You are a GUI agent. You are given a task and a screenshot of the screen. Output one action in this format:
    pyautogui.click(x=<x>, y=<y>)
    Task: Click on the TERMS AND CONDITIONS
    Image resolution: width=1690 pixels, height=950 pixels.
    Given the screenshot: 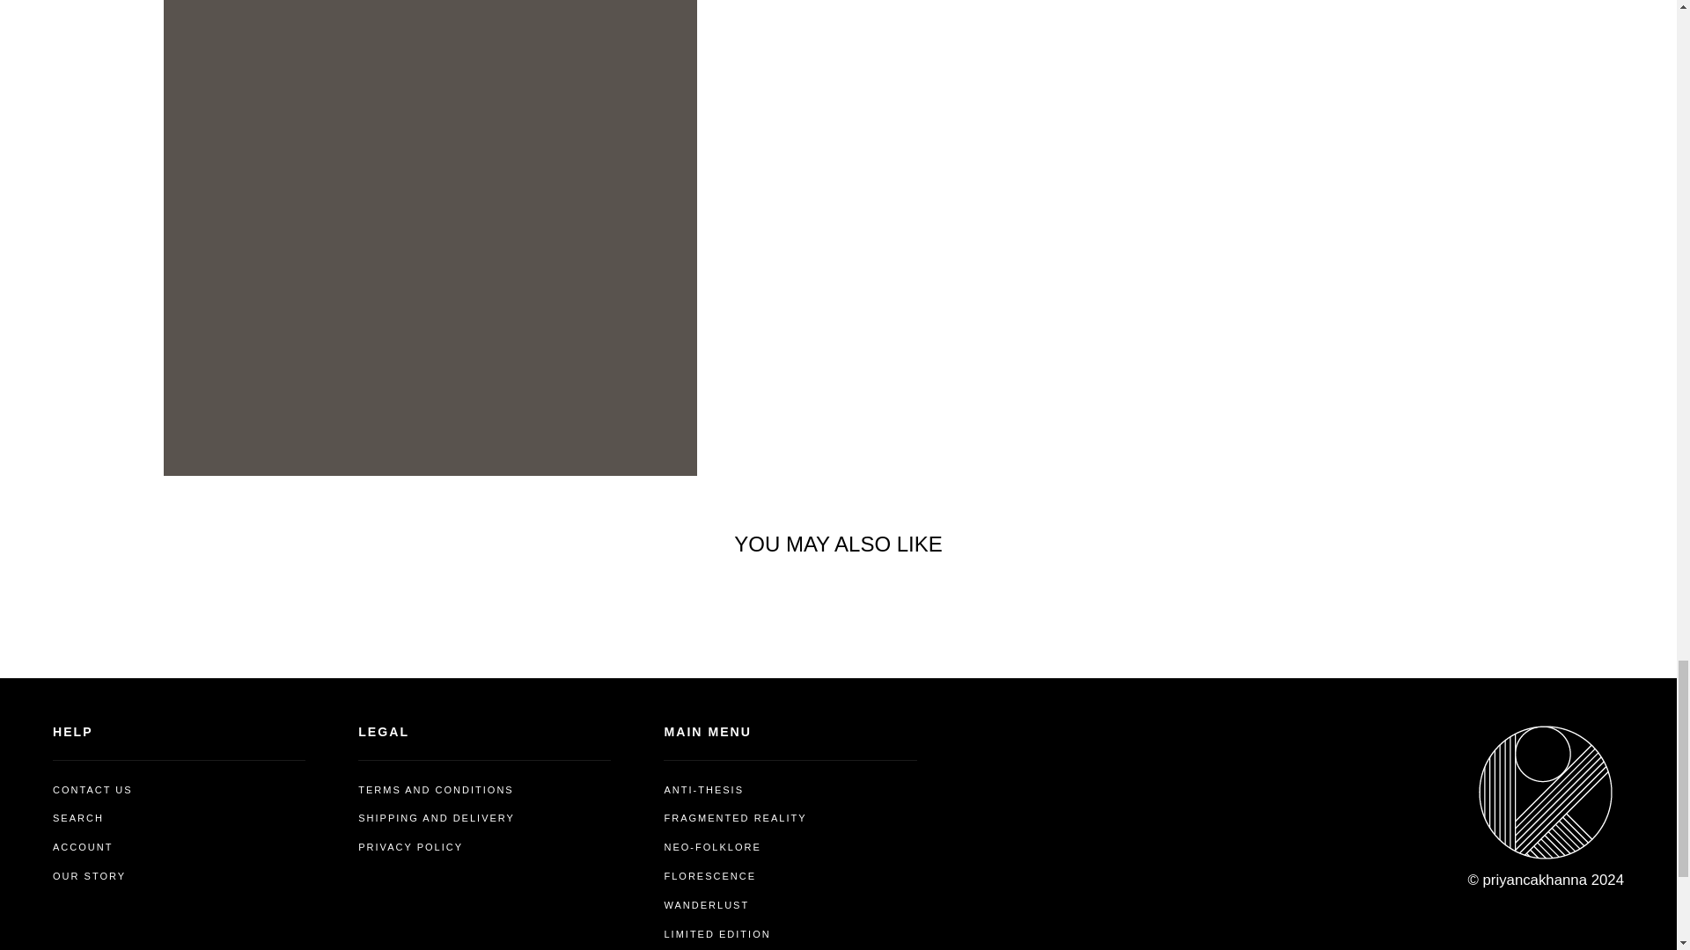 What is the action you would take?
    pyautogui.click(x=436, y=790)
    